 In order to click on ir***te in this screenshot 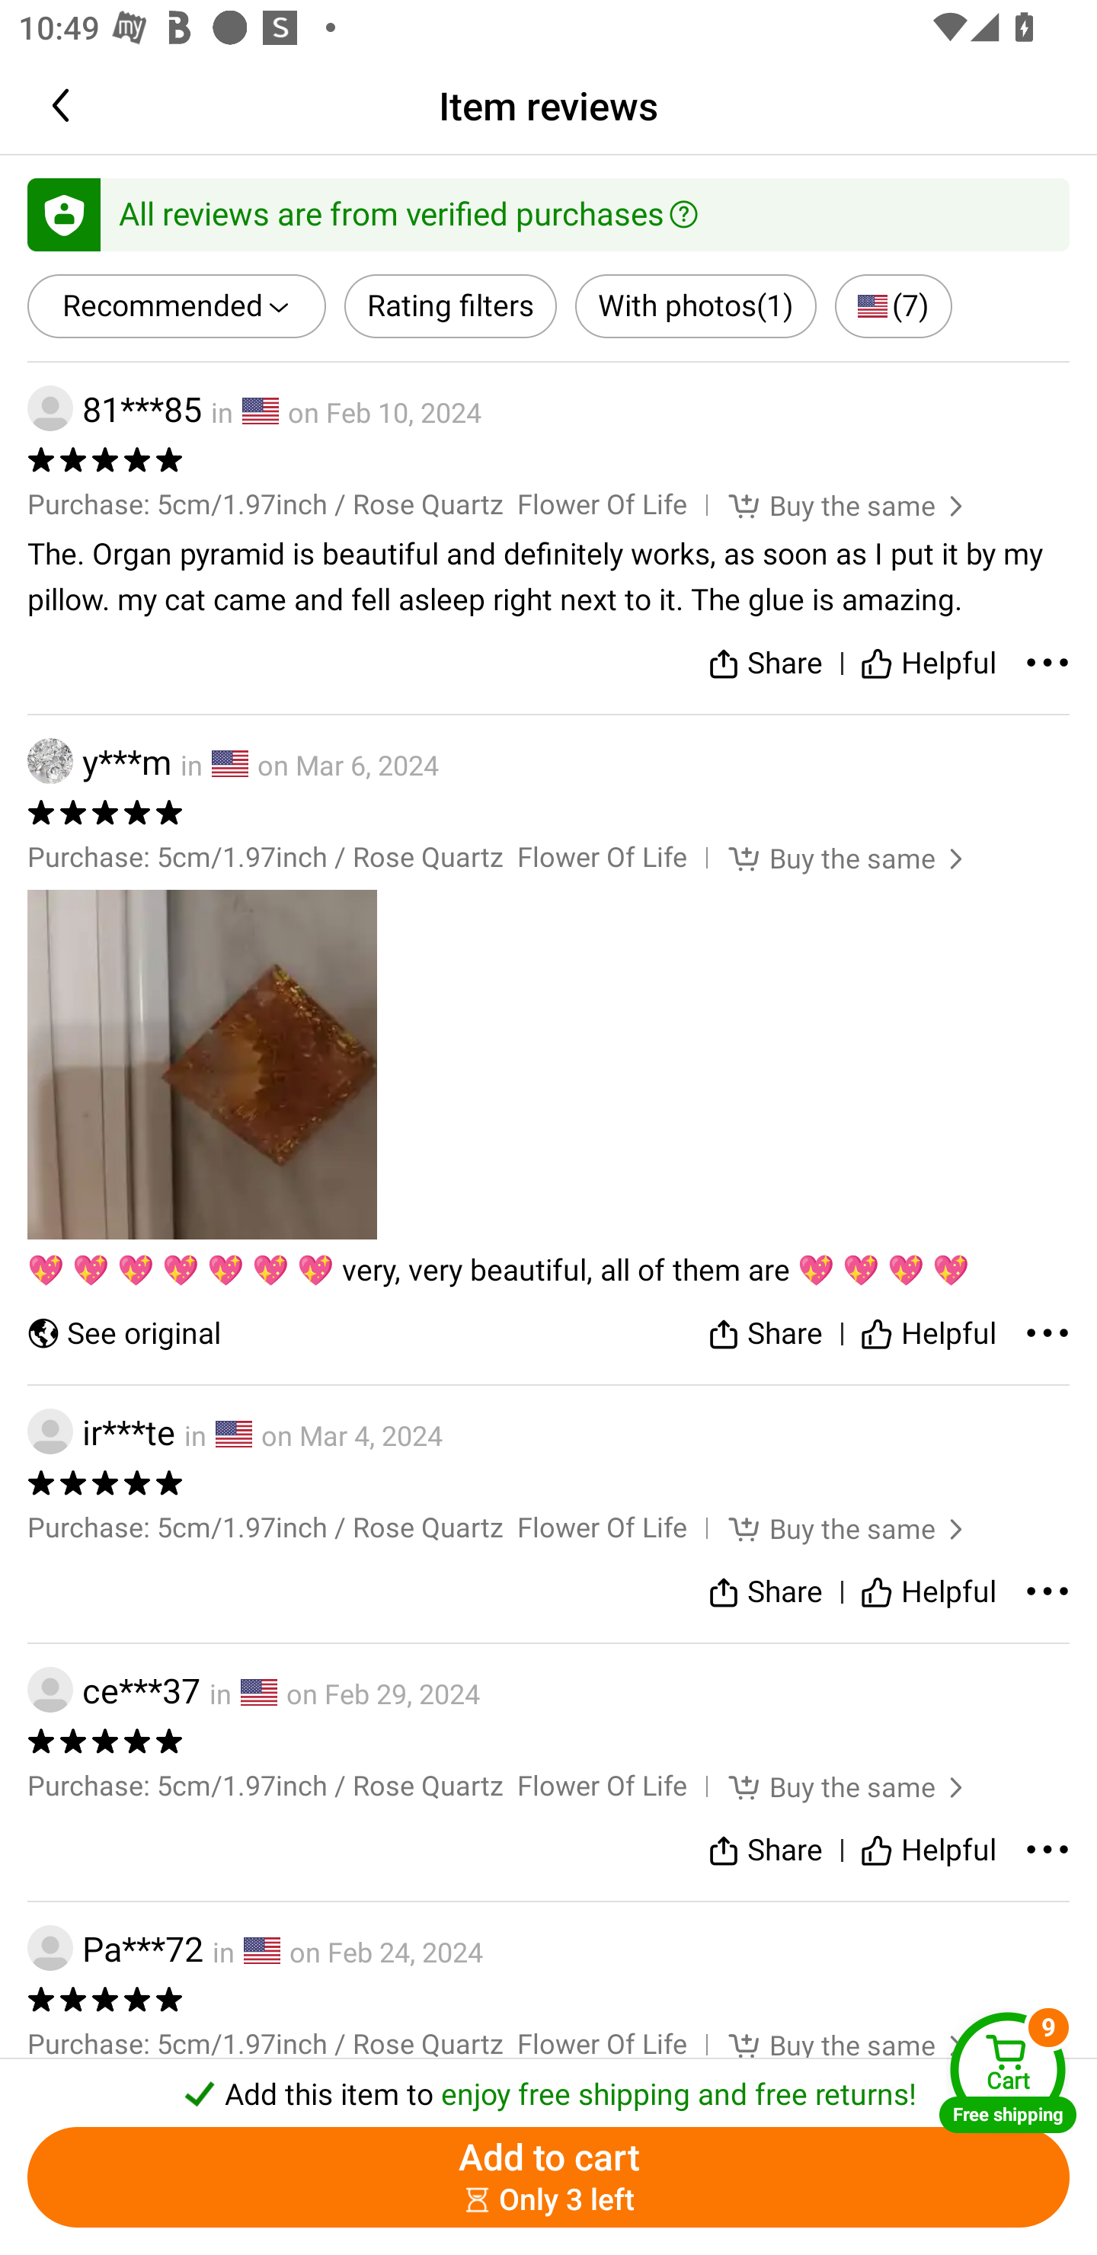, I will do `click(101, 1432)`.